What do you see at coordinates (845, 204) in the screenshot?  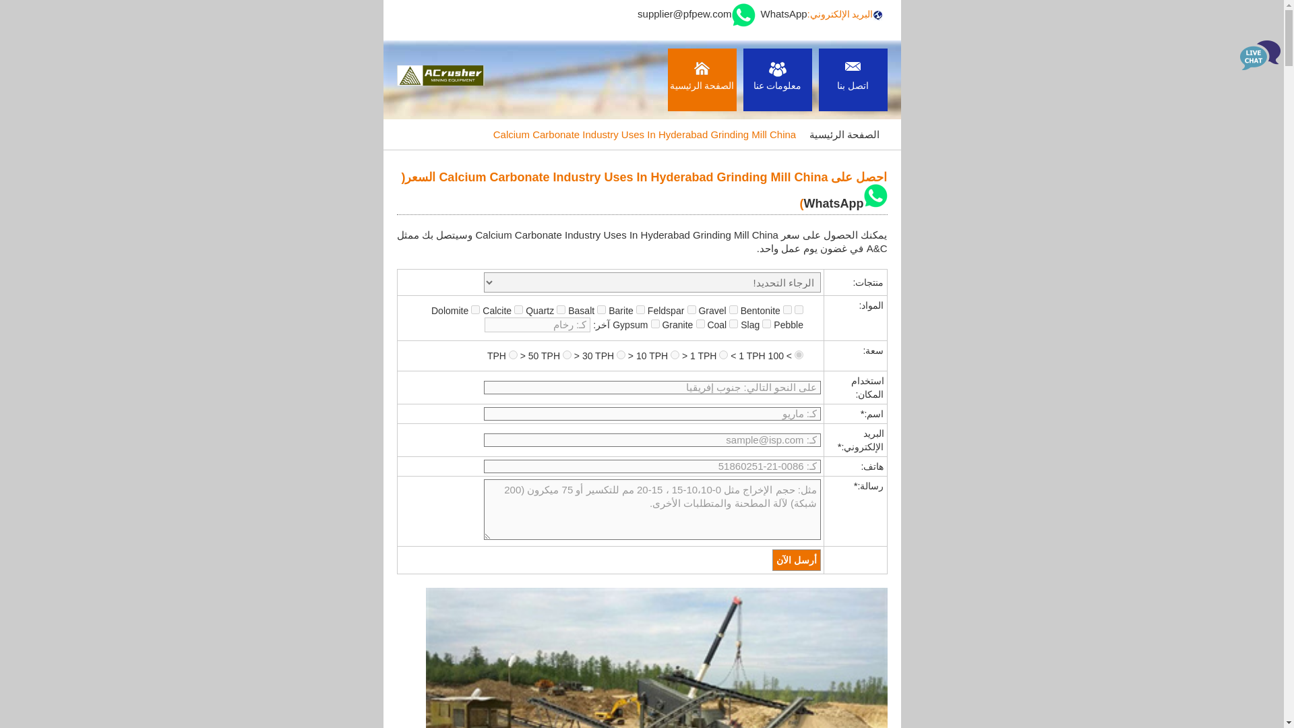 I see `WhatsApp` at bounding box center [845, 204].